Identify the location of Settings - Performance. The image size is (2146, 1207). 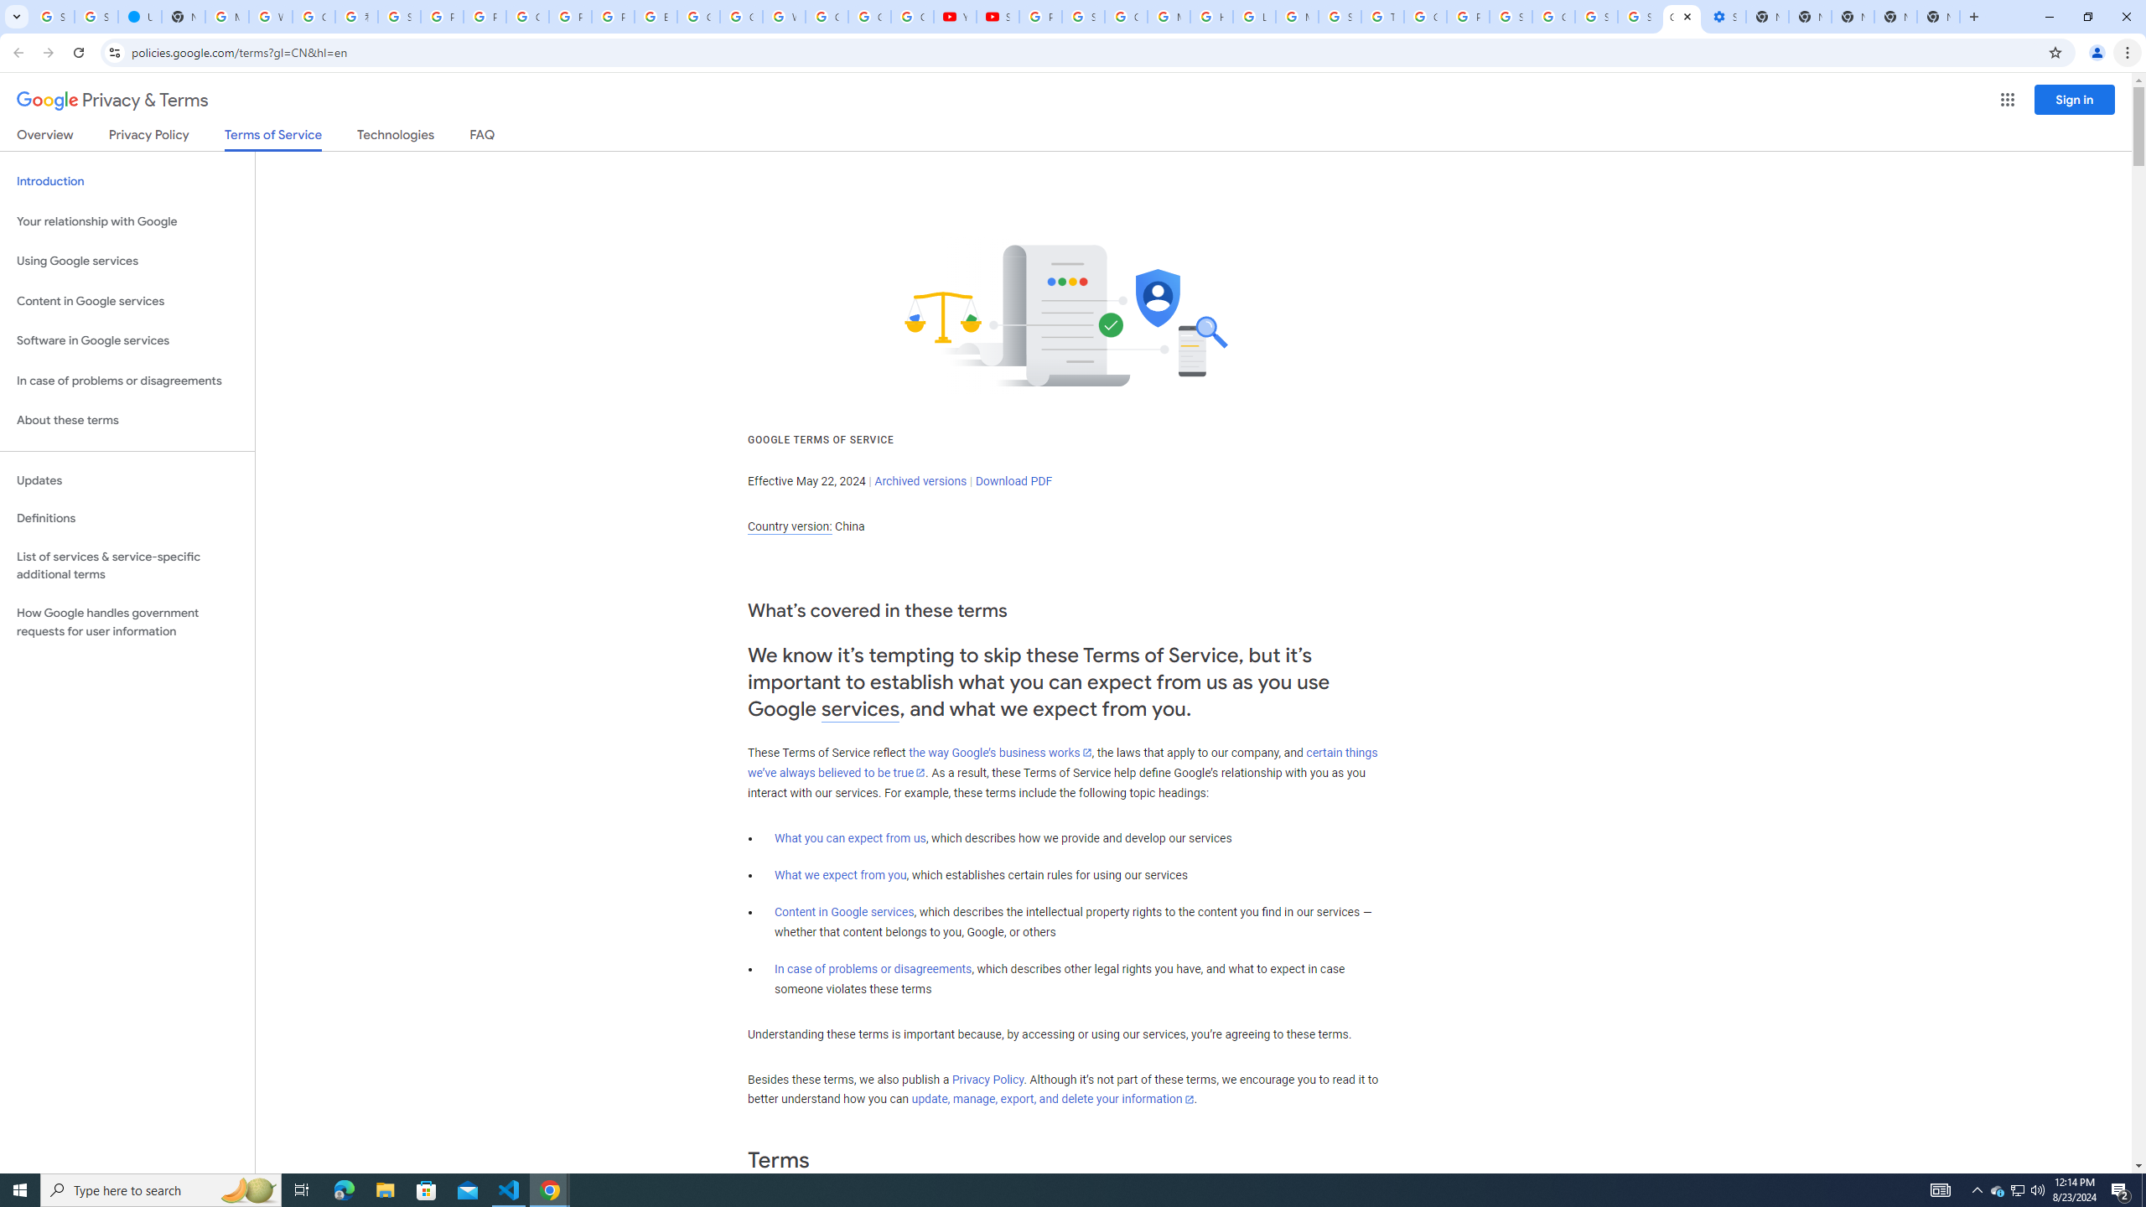
(1724, 17).